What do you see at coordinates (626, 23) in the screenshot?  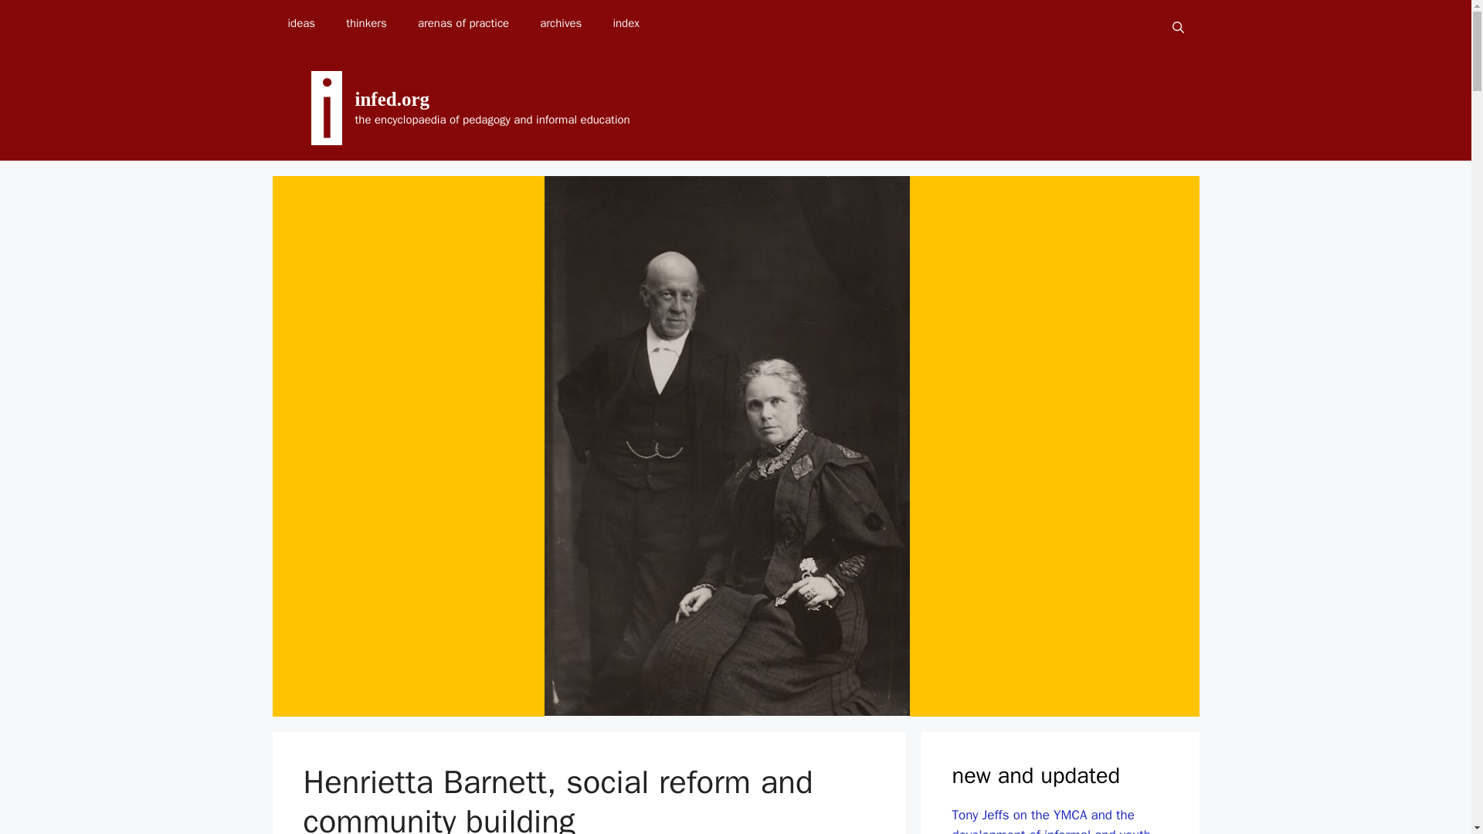 I see `index` at bounding box center [626, 23].